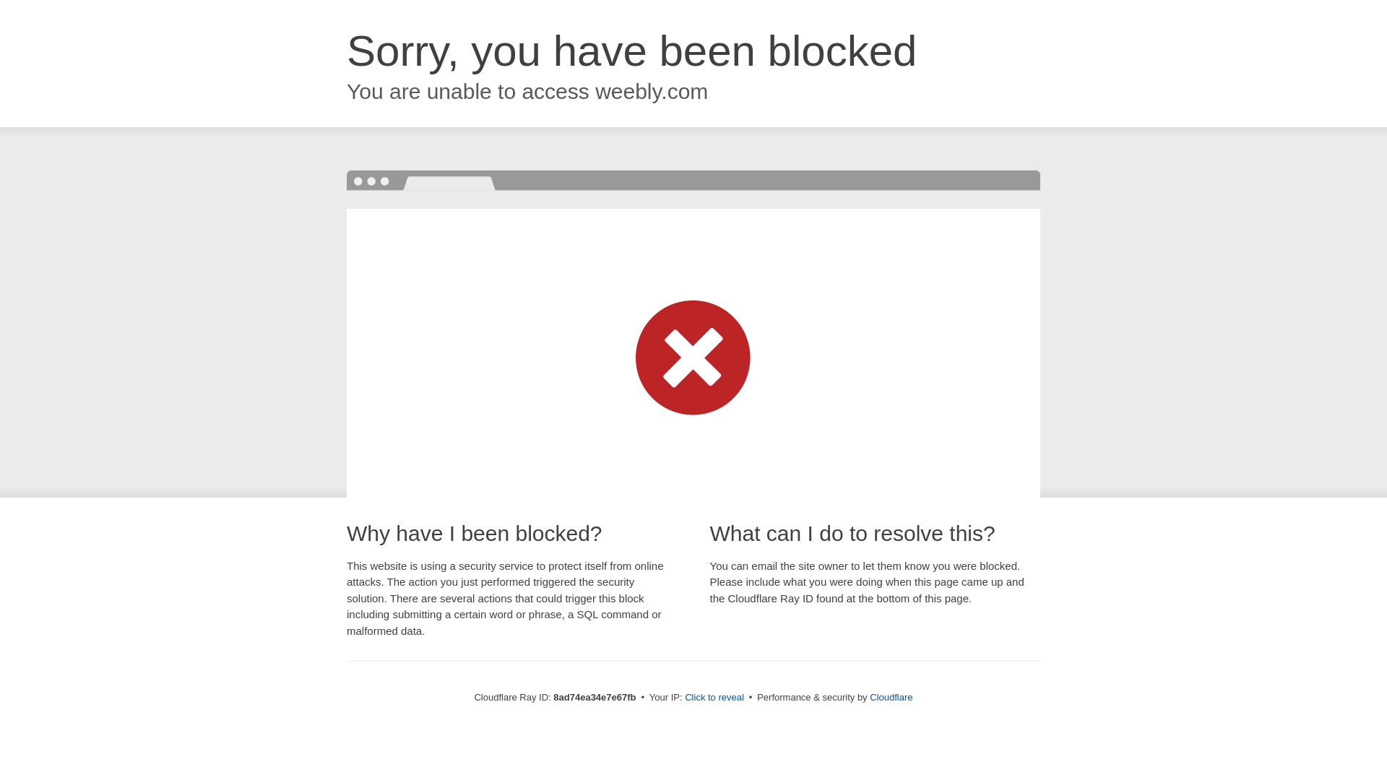 The width and height of the screenshot is (1387, 780). I want to click on Cloudflare, so click(891, 697).